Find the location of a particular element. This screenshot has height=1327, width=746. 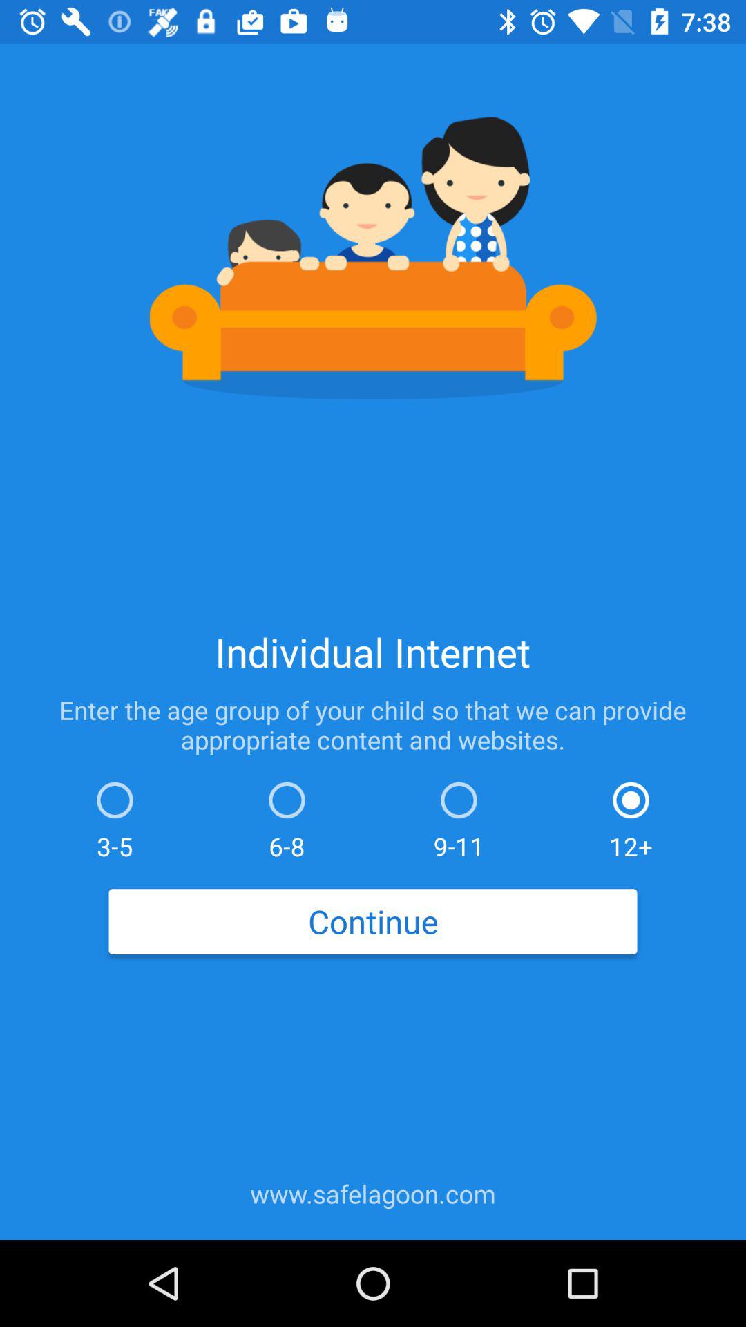

select item next to 3-5 is located at coordinates (287, 817).